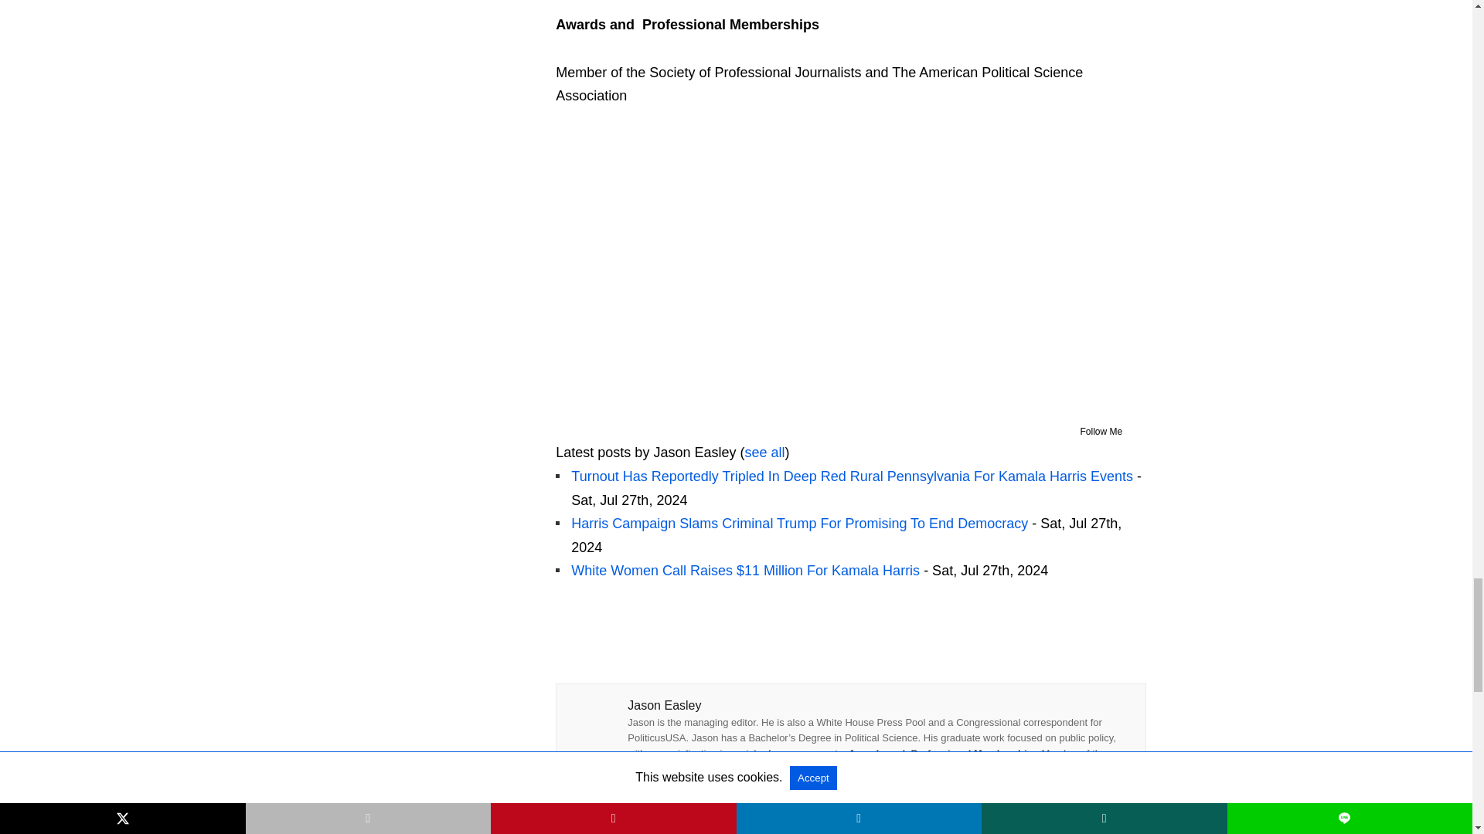 Image resolution: width=1484 pixels, height=834 pixels. Describe the element at coordinates (652, 412) in the screenshot. I see `Jason Easley` at that location.